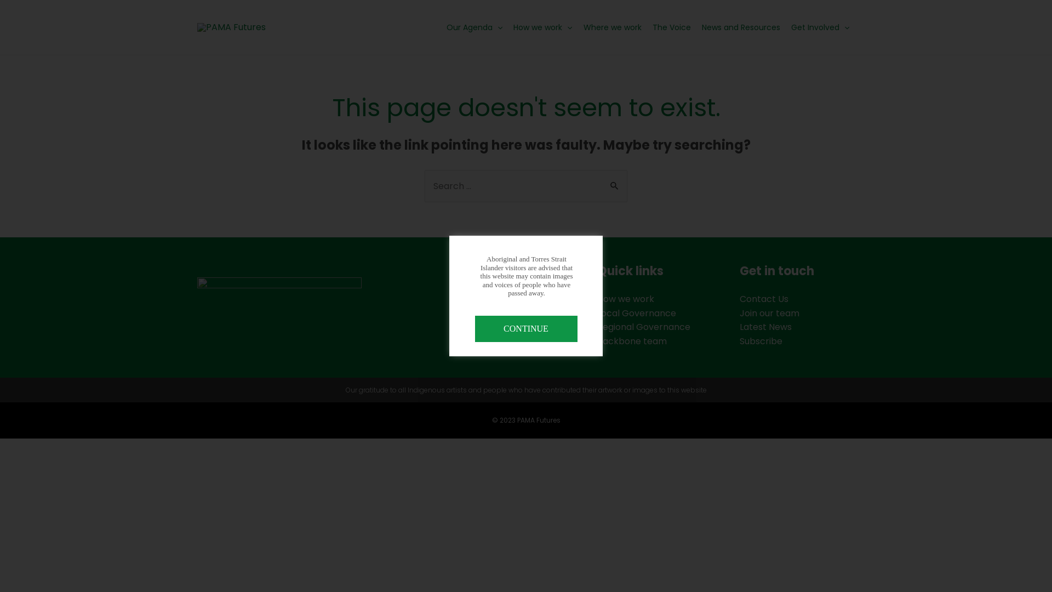 The height and width of the screenshot is (592, 1052). Describe the element at coordinates (766, 327) in the screenshot. I see `Latest News` at that location.